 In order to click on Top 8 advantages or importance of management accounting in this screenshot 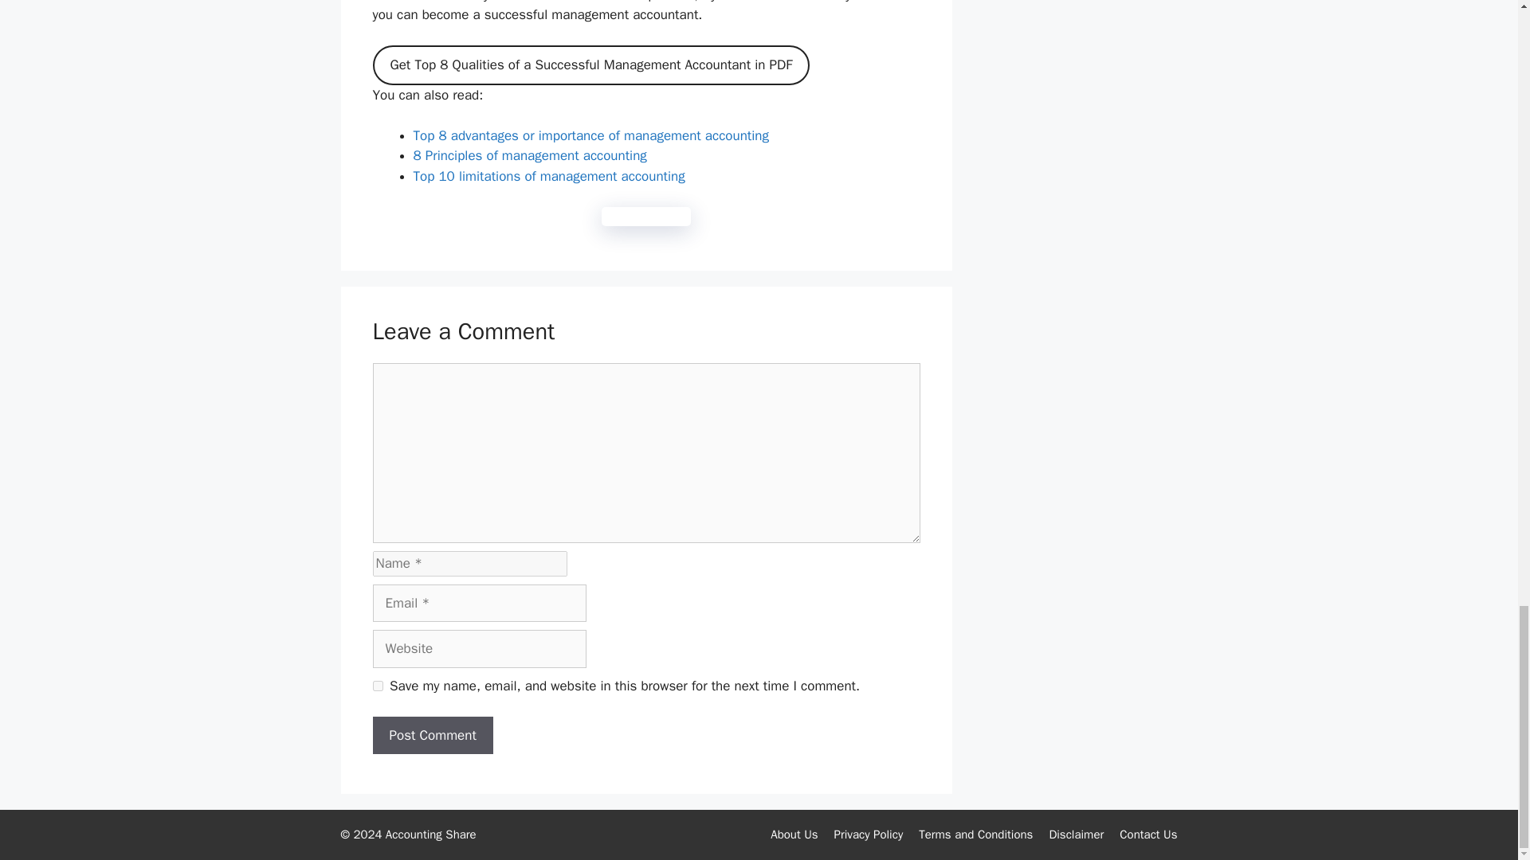, I will do `click(590, 135)`.